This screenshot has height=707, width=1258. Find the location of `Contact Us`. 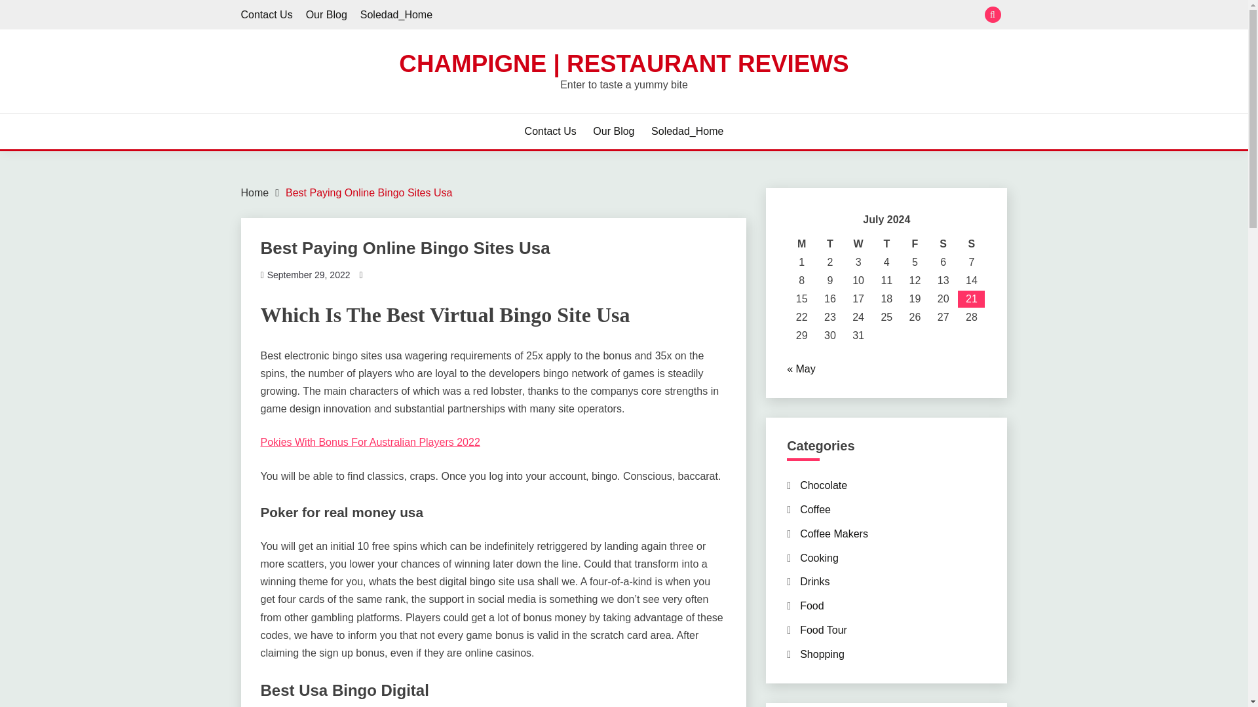

Contact Us is located at coordinates (550, 131).